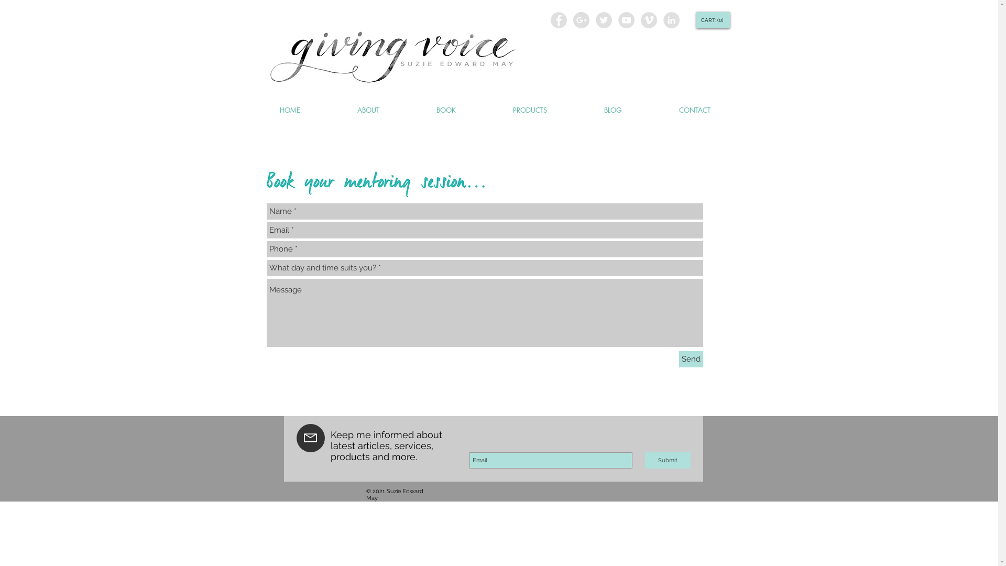 This screenshot has width=1006, height=566. Describe the element at coordinates (712, 20) in the screenshot. I see `CART: (0)` at that location.